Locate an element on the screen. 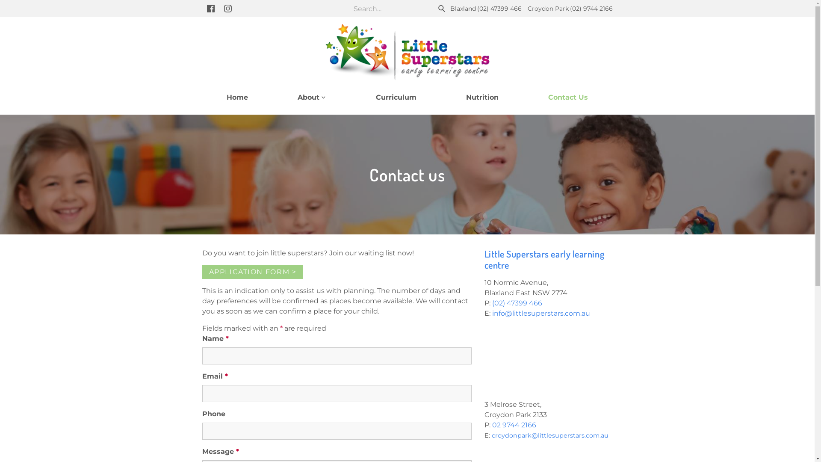 The height and width of the screenshot is (462, 821). Croydon Park
(02) 9744 2166 is located at coordinates (570, 9).